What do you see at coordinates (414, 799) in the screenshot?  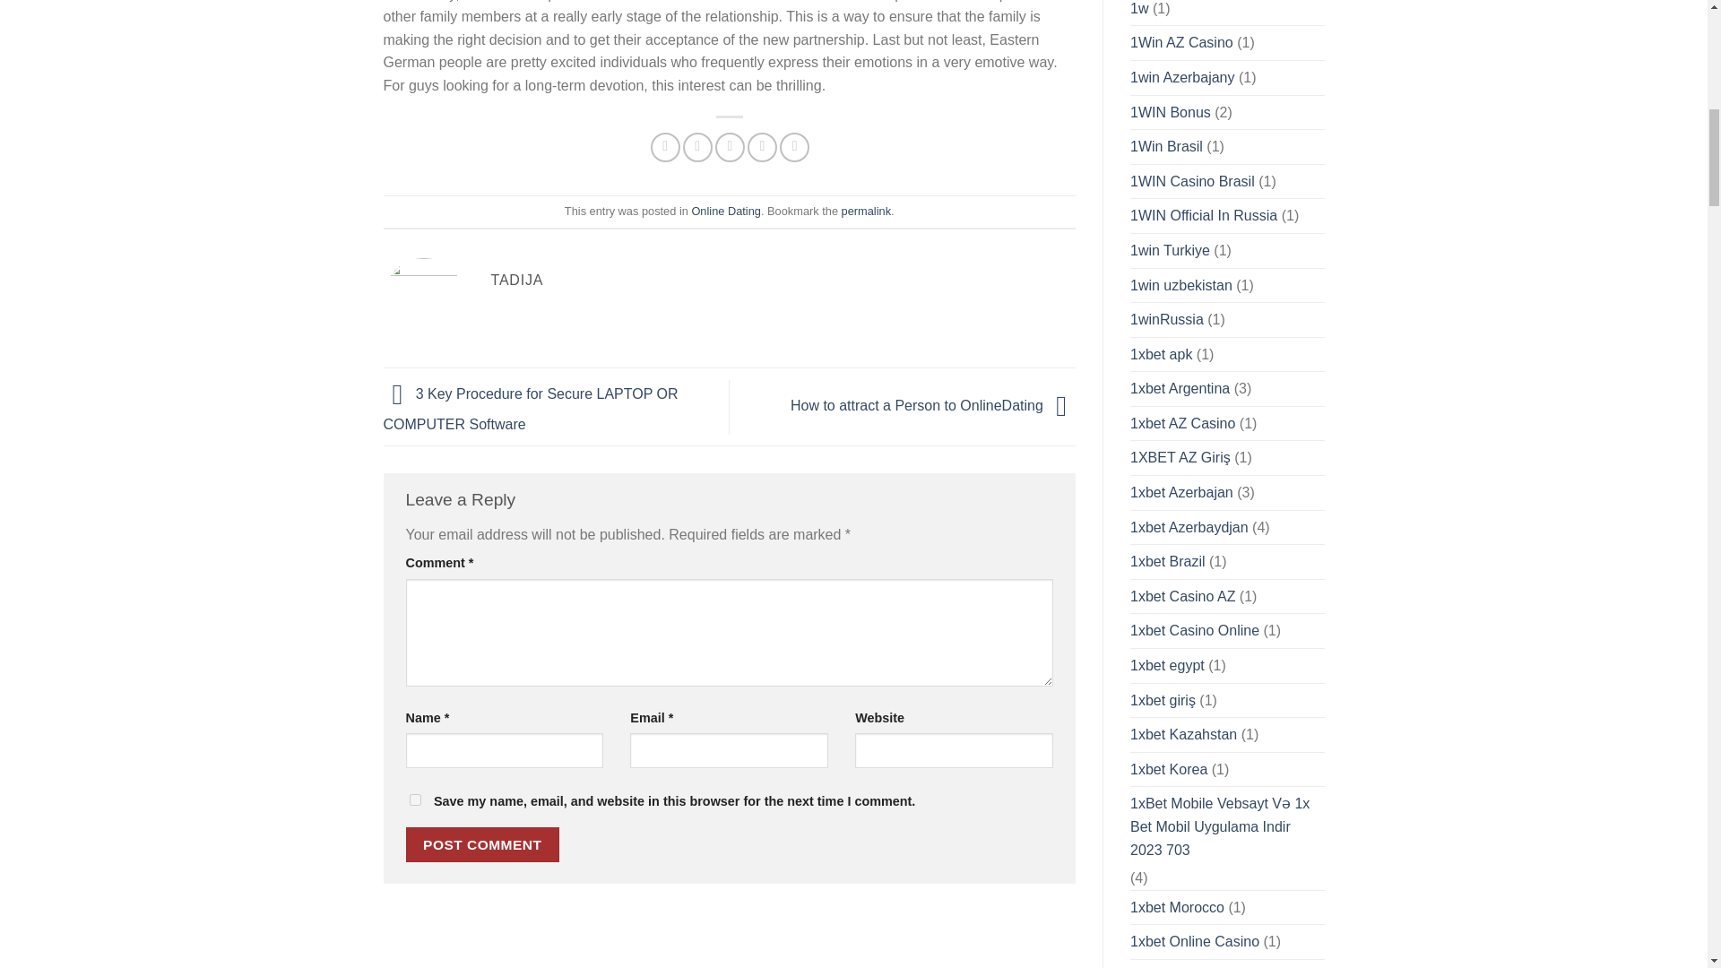 I see `yes` at bounding box center [414, 799].